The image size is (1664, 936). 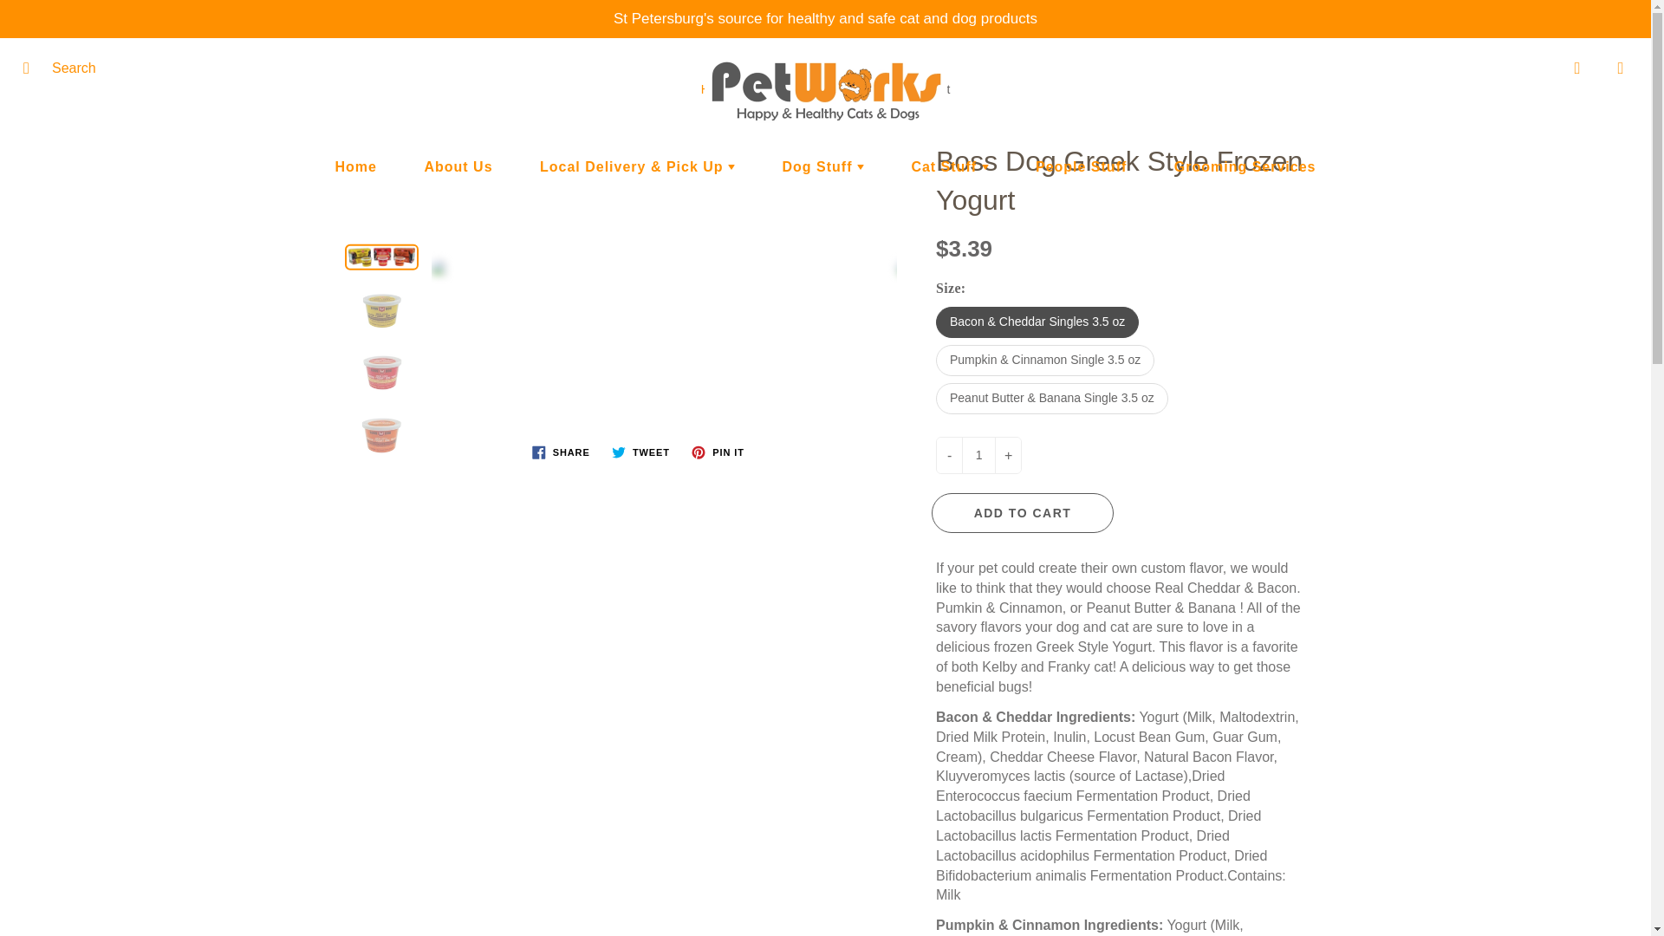 I want to click on Boss Dog Greek Style Frozen Yogurt, so click(x=381, y=369).